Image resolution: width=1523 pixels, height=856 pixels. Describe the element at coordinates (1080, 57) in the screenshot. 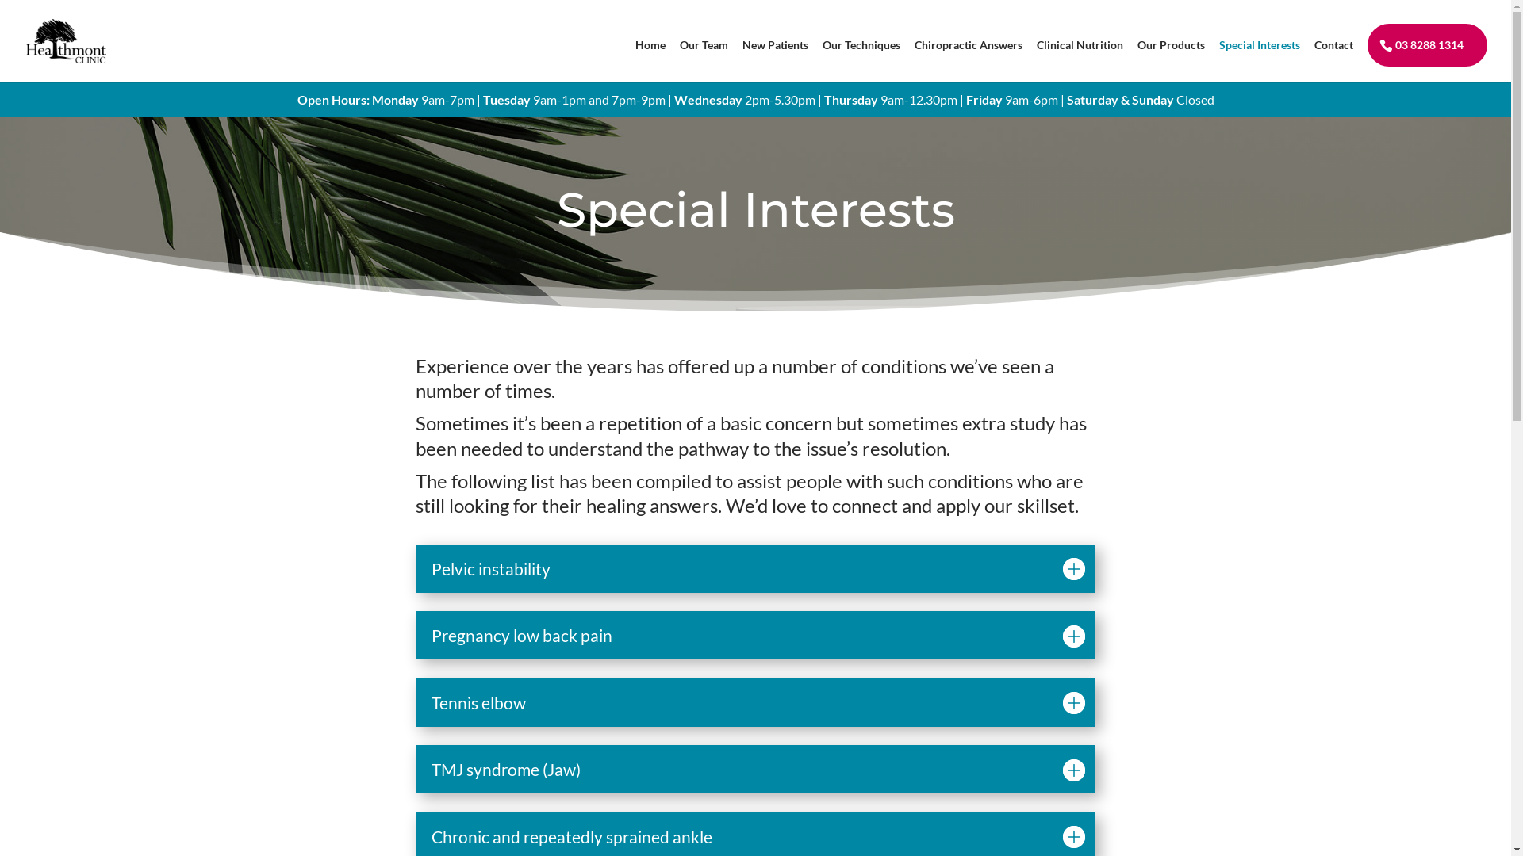

I see `Clinical Nutrition` at that location.